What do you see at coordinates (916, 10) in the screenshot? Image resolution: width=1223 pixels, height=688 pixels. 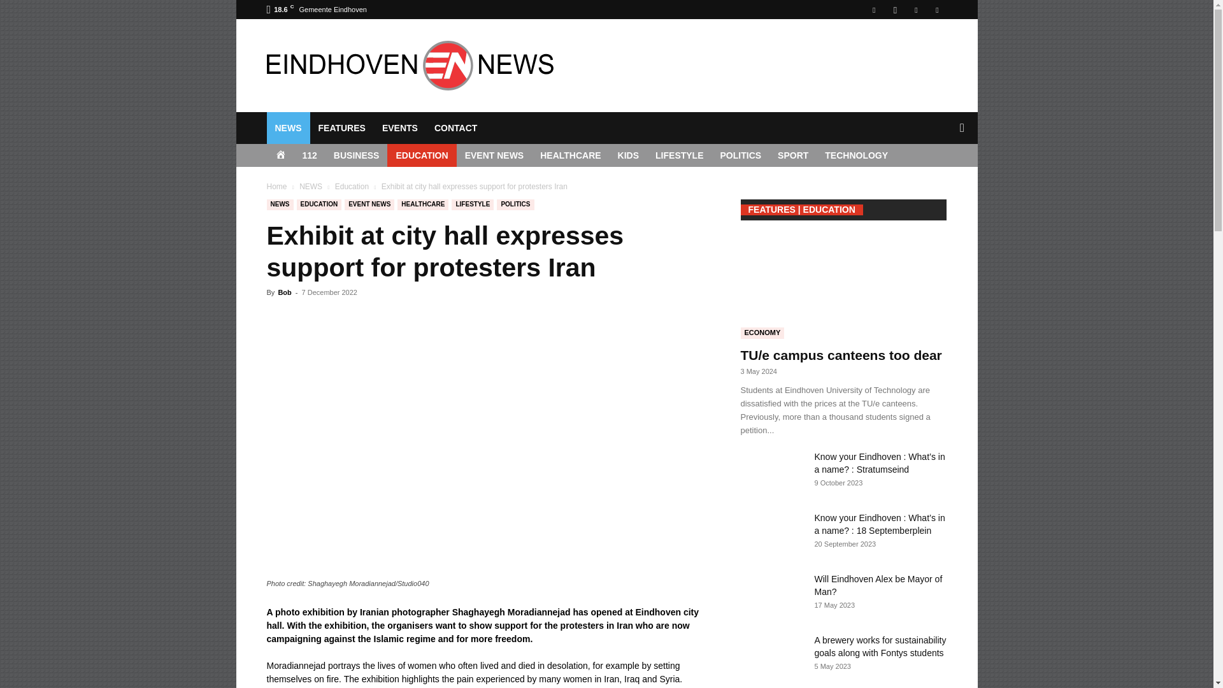 I see `Linkedin` at bounding box center [916, 10].